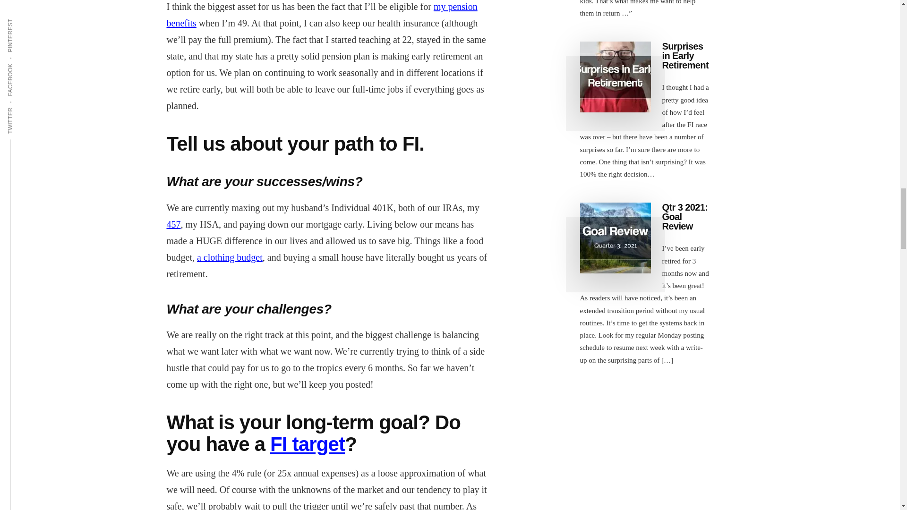  What do you see at coordinates (321, 15) in the screenshot?
I see `my pension benefits` at bounding box center [321, 15].